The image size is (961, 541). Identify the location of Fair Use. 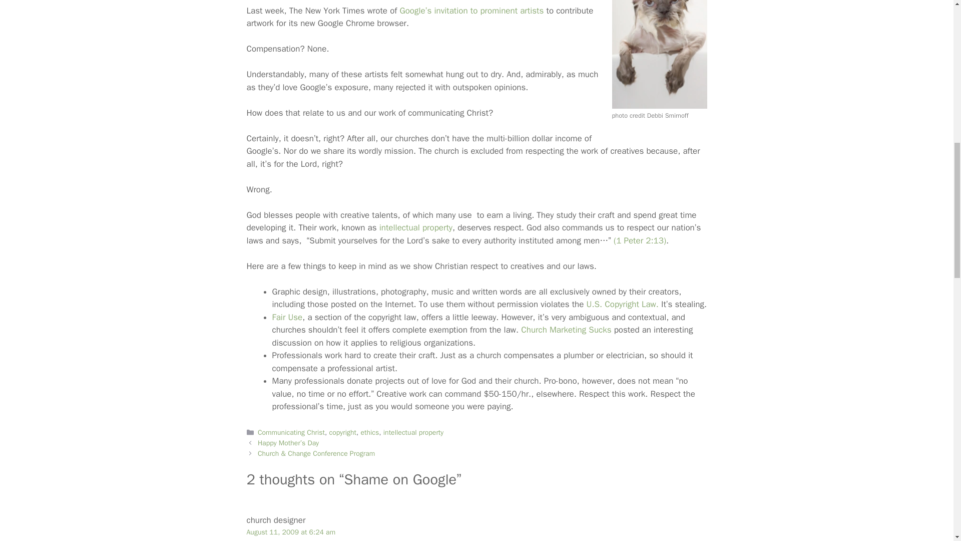
(287, 317).